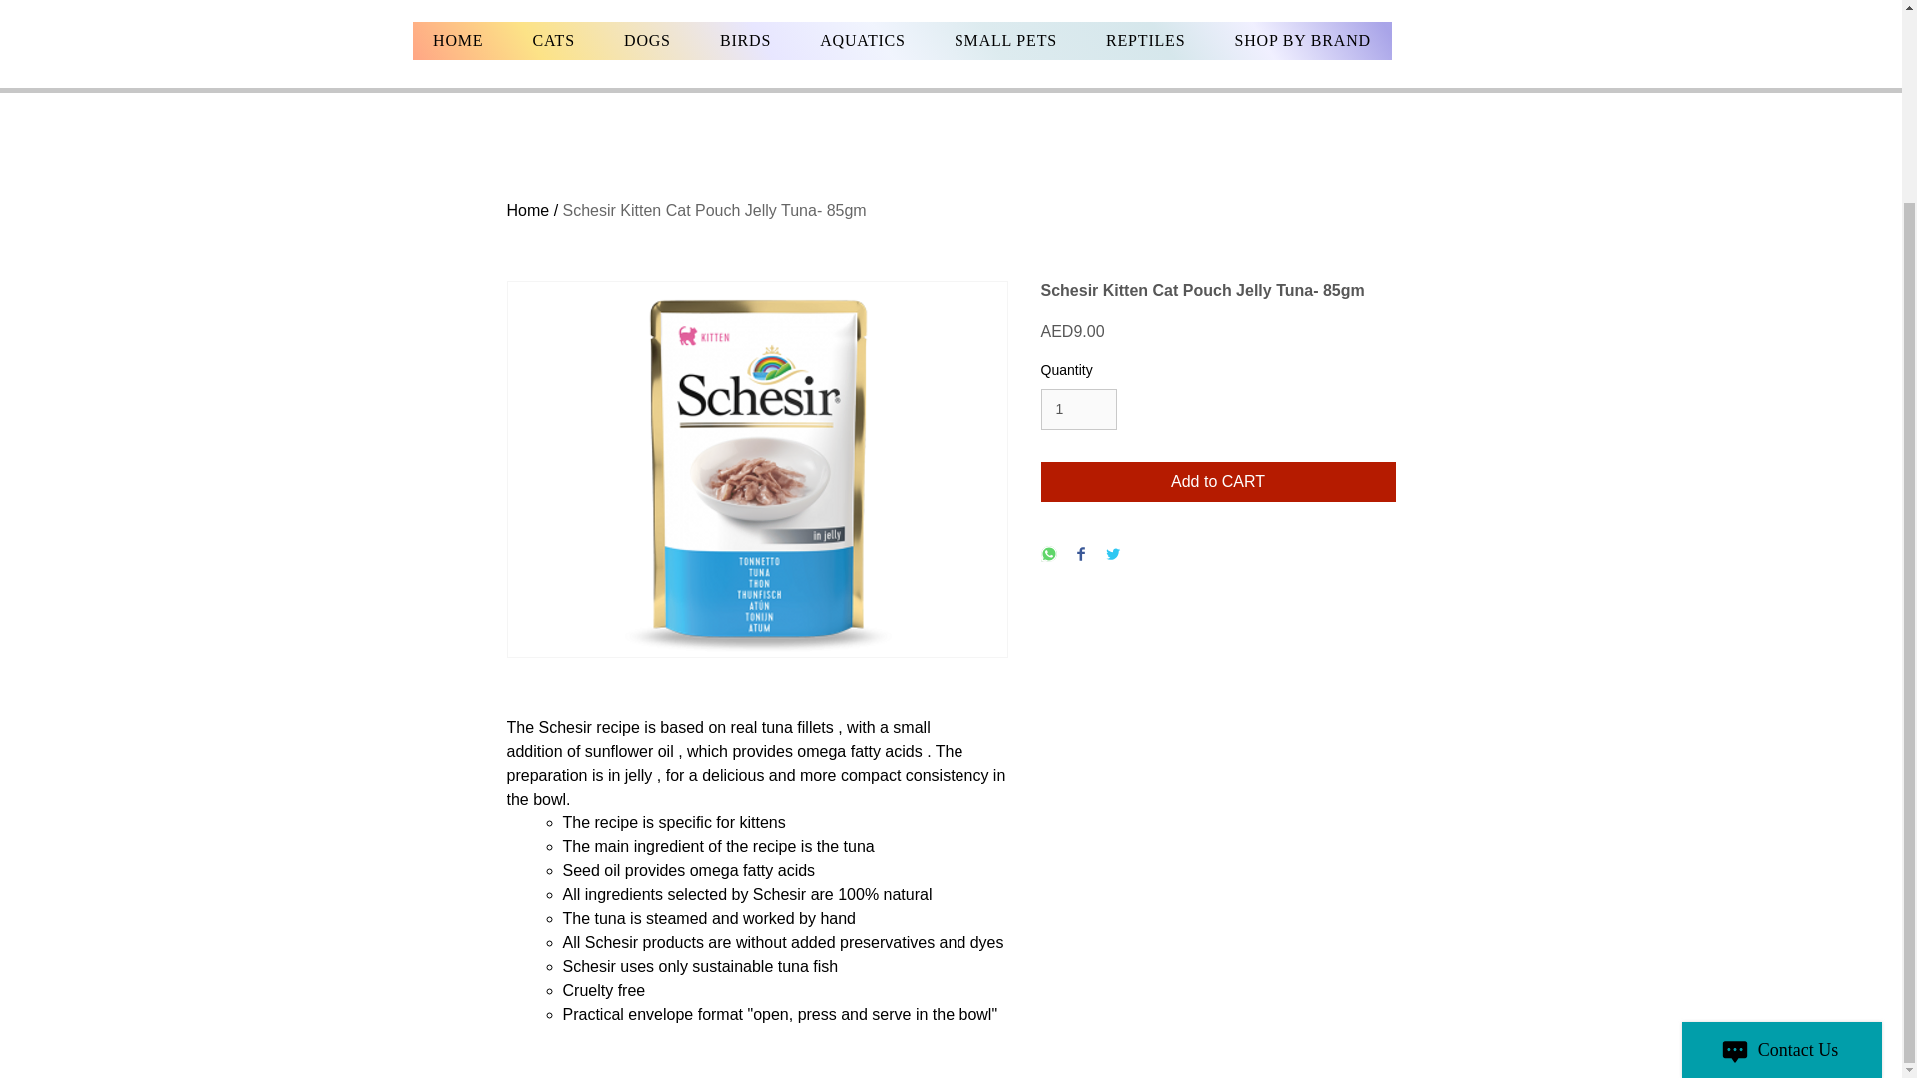  I want to click on DOGS, so click(647, 40).